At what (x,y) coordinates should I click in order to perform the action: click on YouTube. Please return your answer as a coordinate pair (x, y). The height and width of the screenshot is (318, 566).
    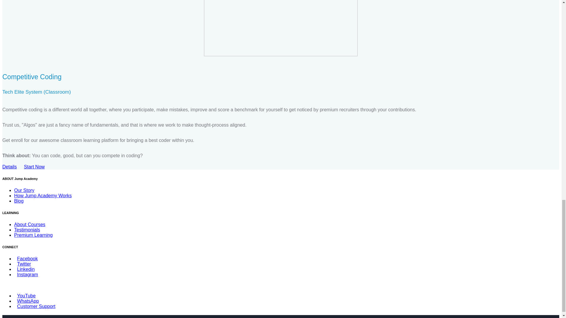
    Looking at the image, I should click on (25, 296).